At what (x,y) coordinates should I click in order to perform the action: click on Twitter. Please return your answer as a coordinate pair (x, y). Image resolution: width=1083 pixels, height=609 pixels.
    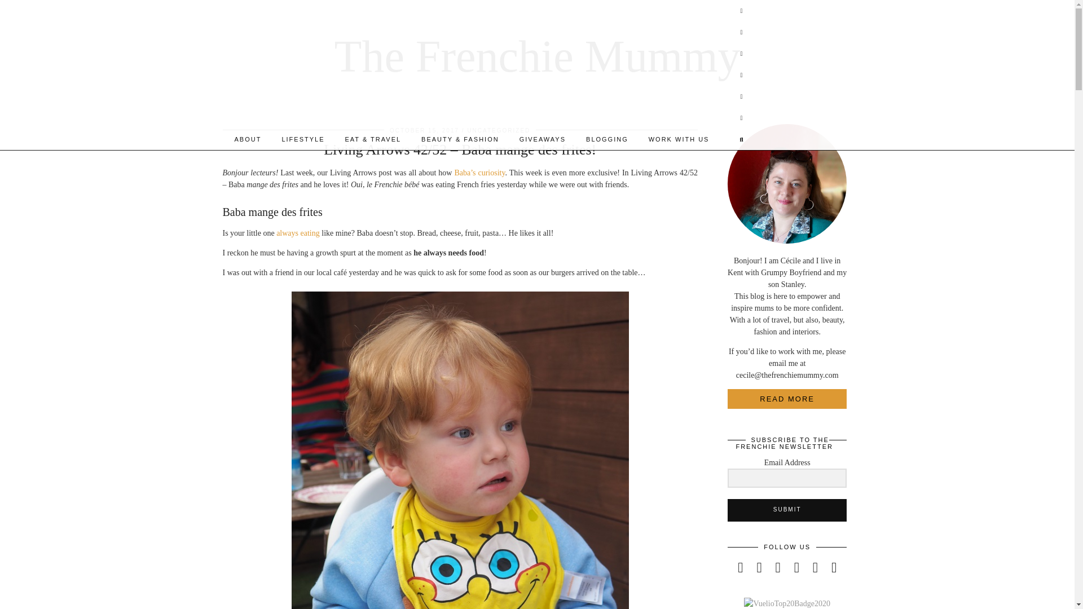
    Looking at the image, I should click on (741, 10).